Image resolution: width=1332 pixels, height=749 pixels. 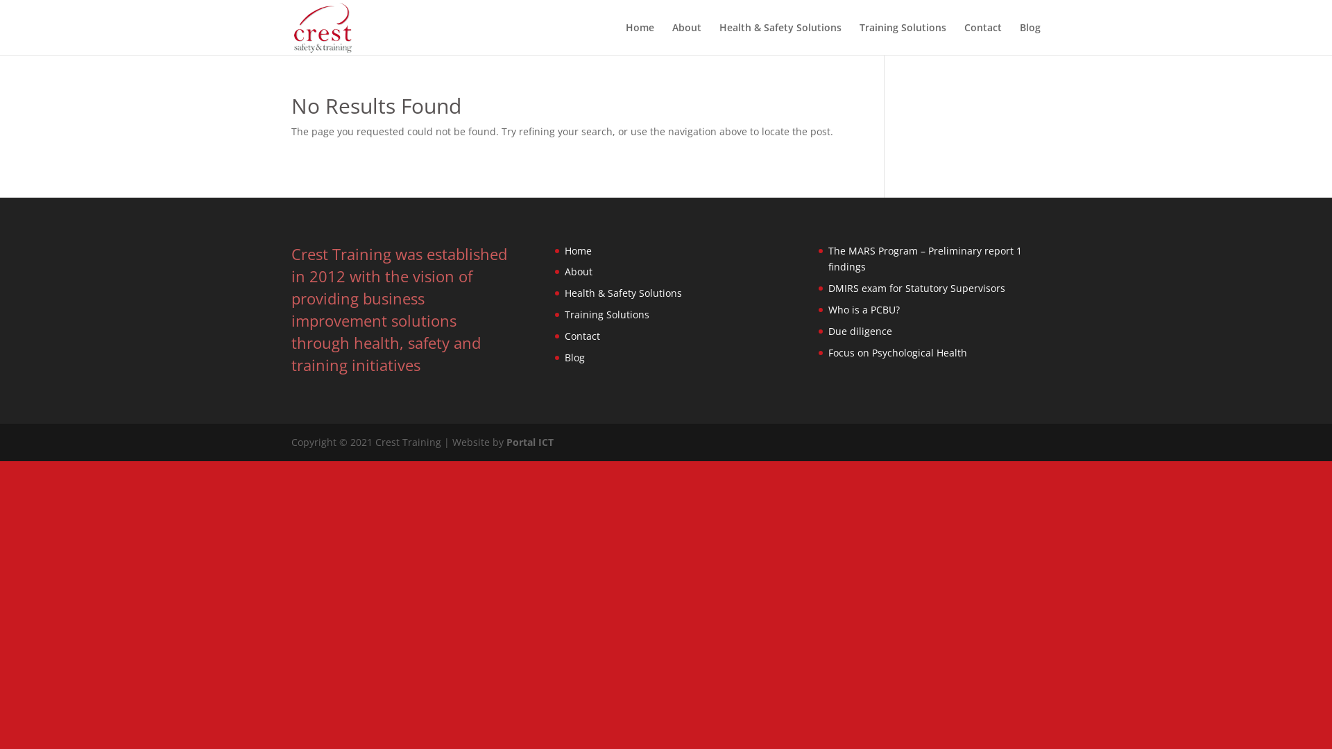 What do you see at coordinates (860, 332) in the screenshot?
I see `Due diligence` at bounding box center [860, 332].